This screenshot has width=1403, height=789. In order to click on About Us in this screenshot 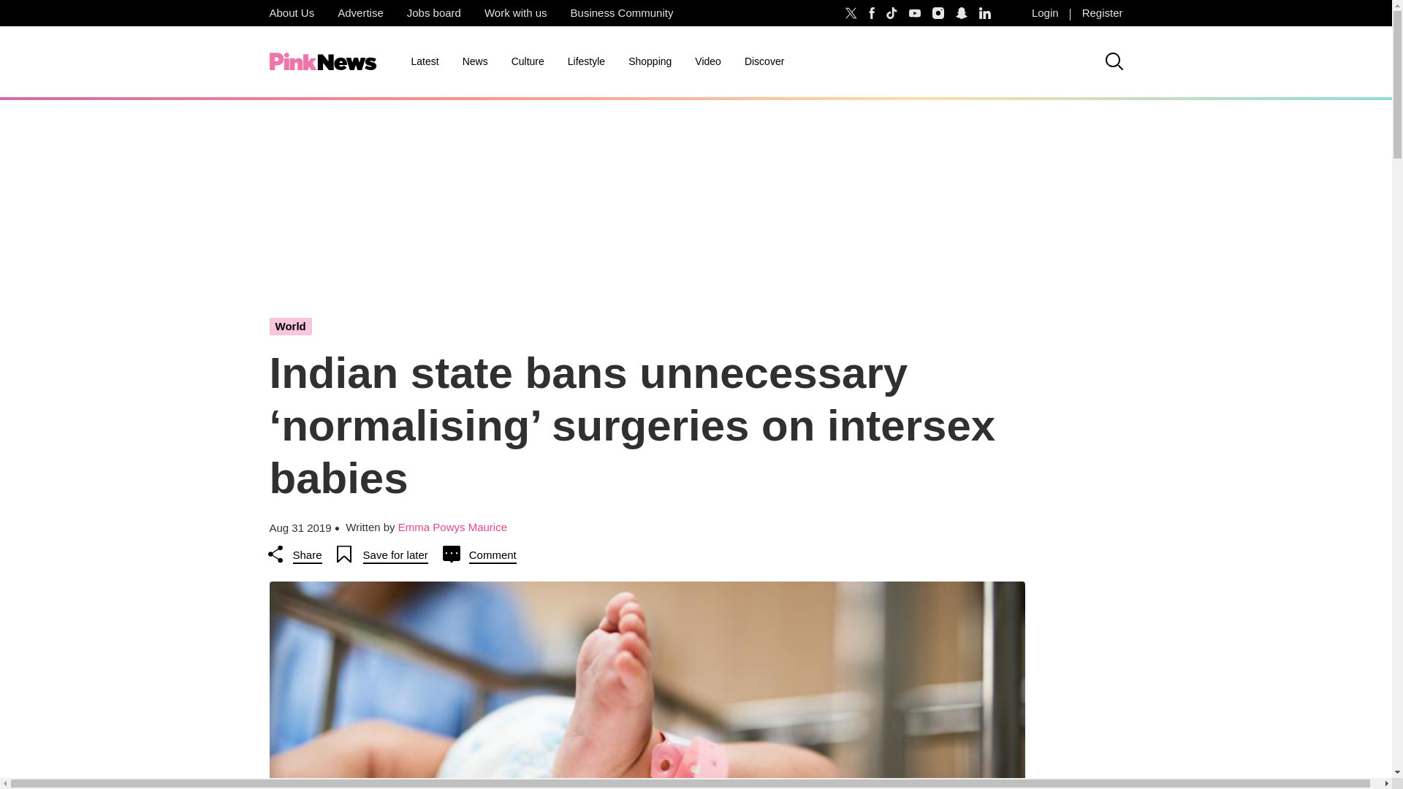, I will do `click(291, 13)`.